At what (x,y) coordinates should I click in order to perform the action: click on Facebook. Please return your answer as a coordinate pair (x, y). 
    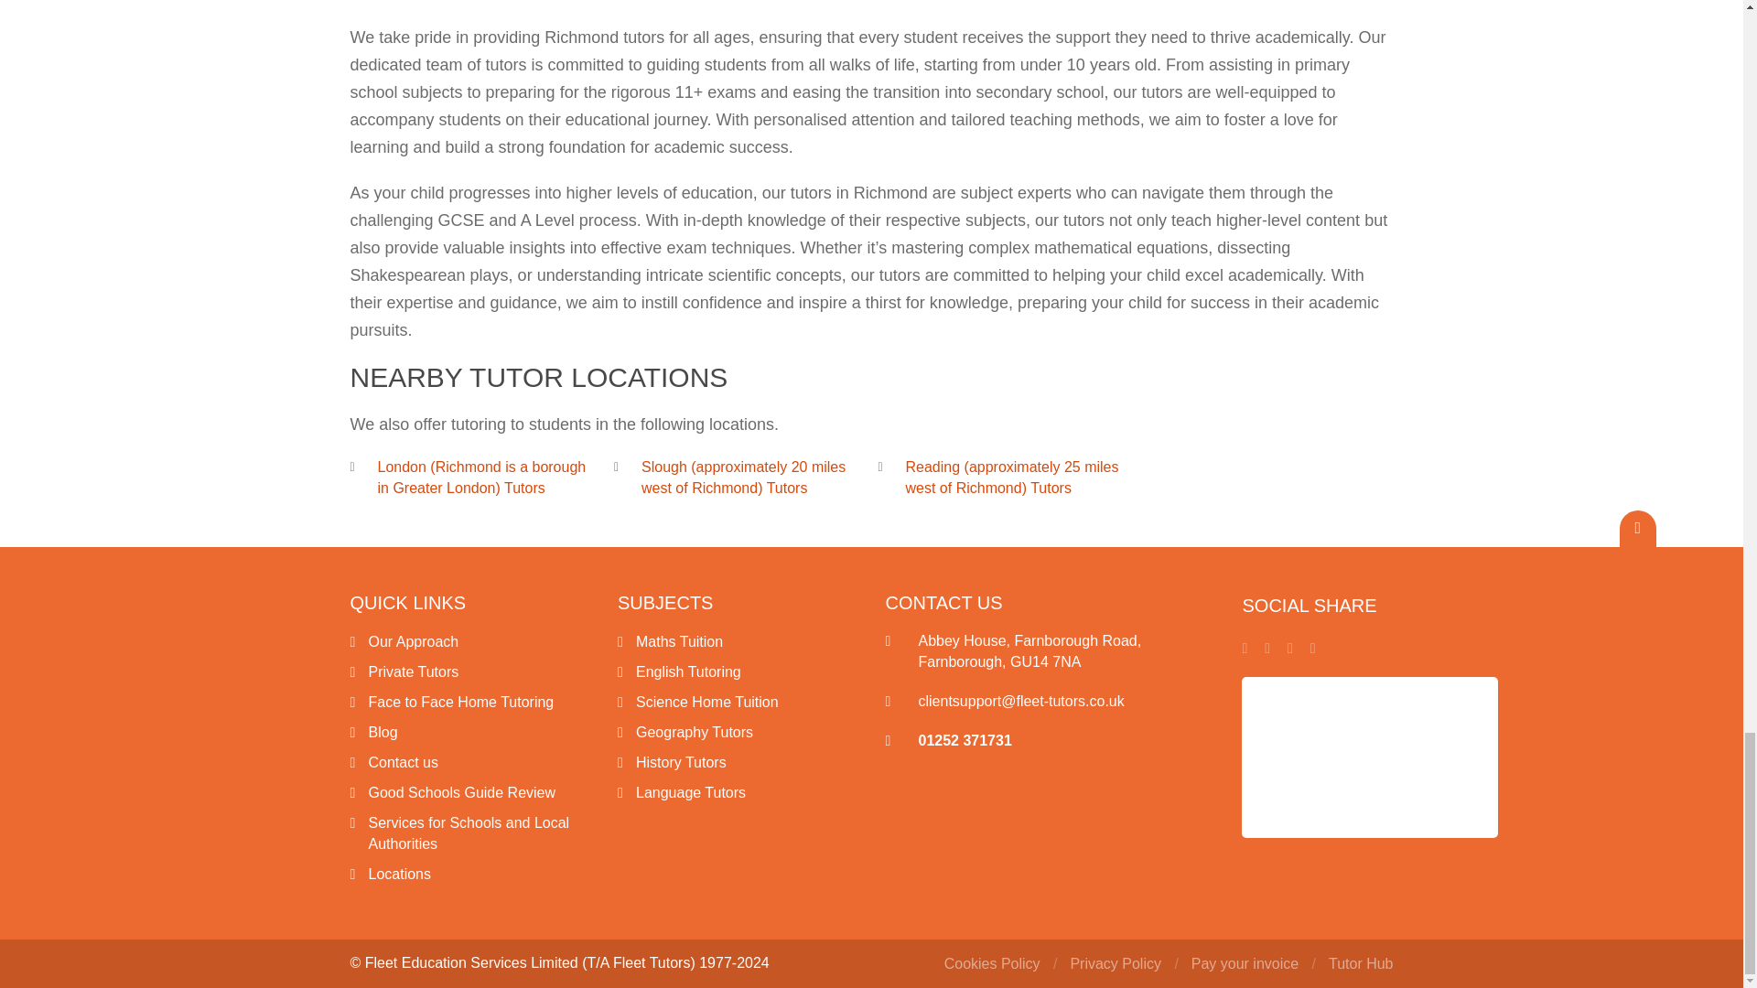
    Looking at the image, I should click on (1245, 648).